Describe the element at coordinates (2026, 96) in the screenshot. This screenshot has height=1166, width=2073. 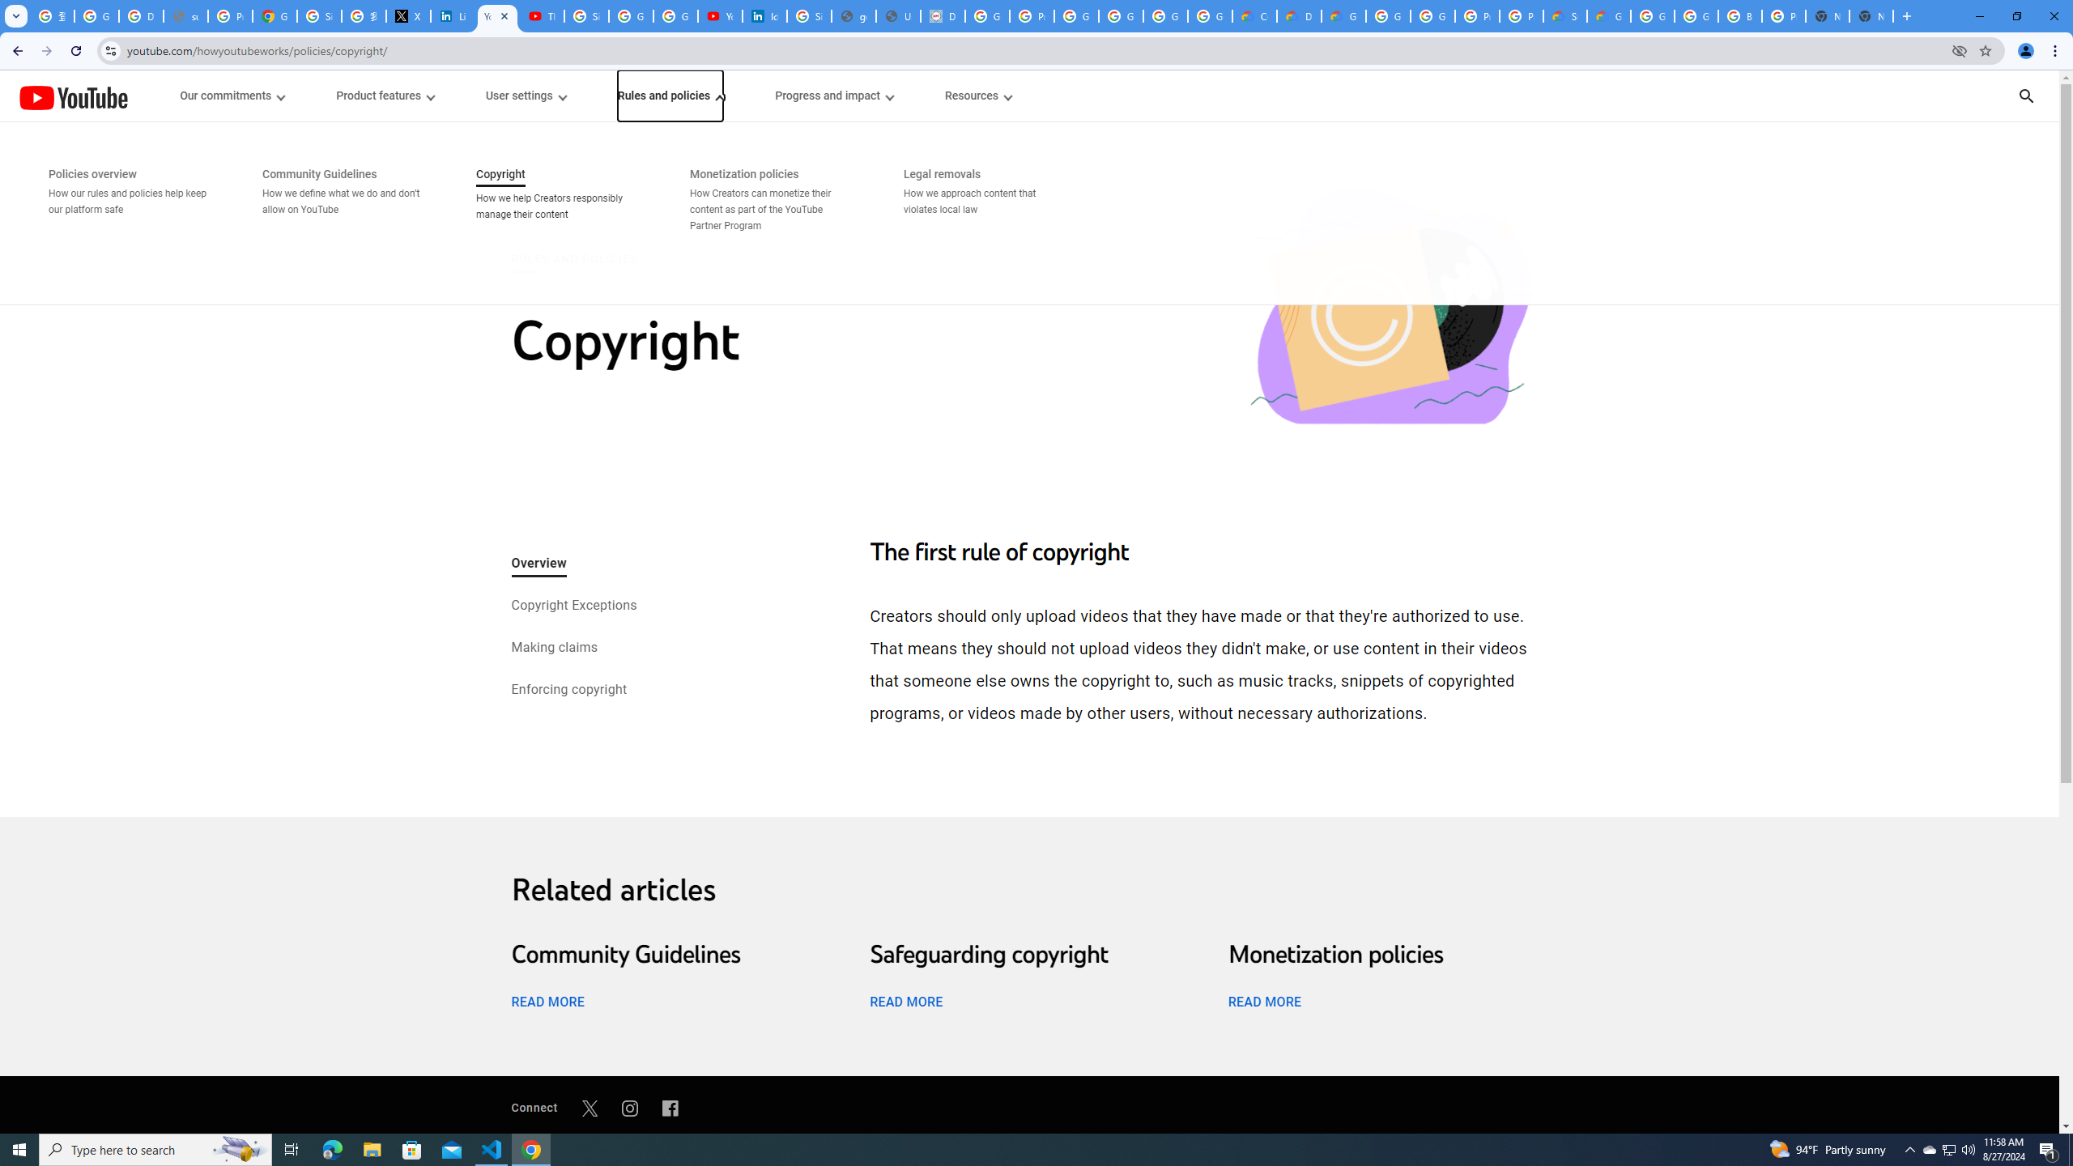
I see `Search` at that location.